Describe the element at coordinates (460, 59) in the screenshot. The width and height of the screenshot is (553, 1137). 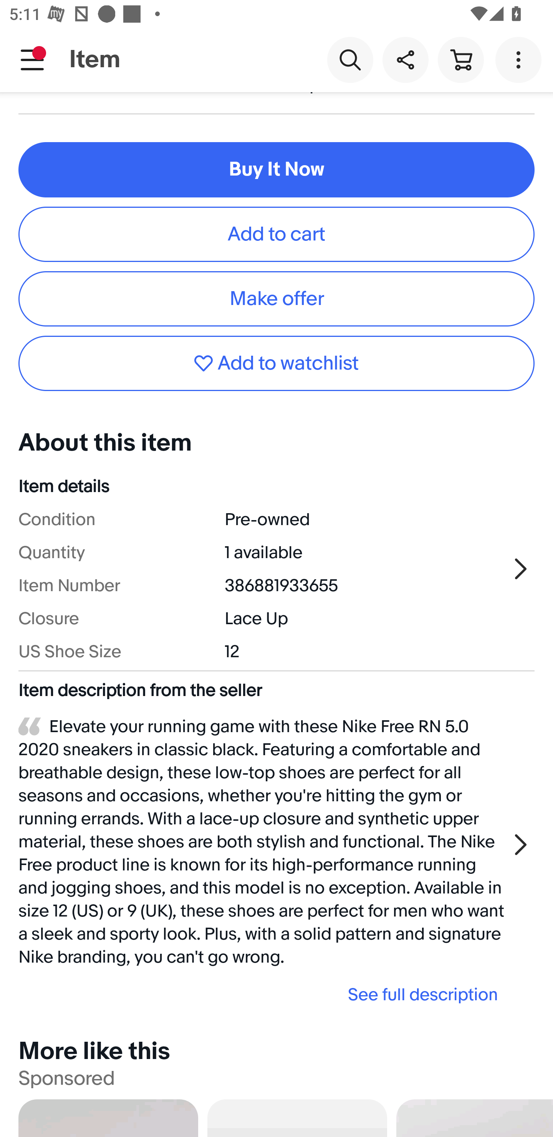
I see `Cart button shopping cart` at that location.